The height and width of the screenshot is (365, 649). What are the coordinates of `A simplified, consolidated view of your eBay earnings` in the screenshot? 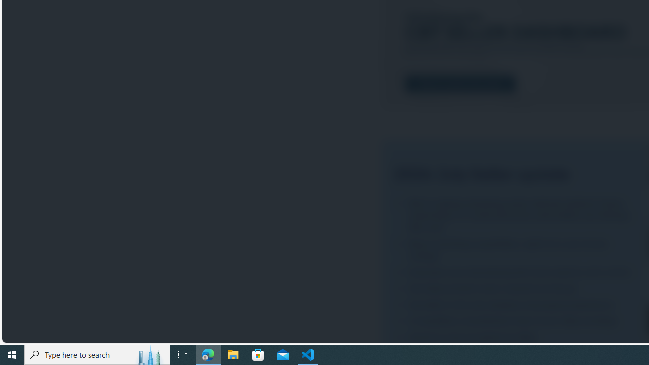 It's located at (515, 320).